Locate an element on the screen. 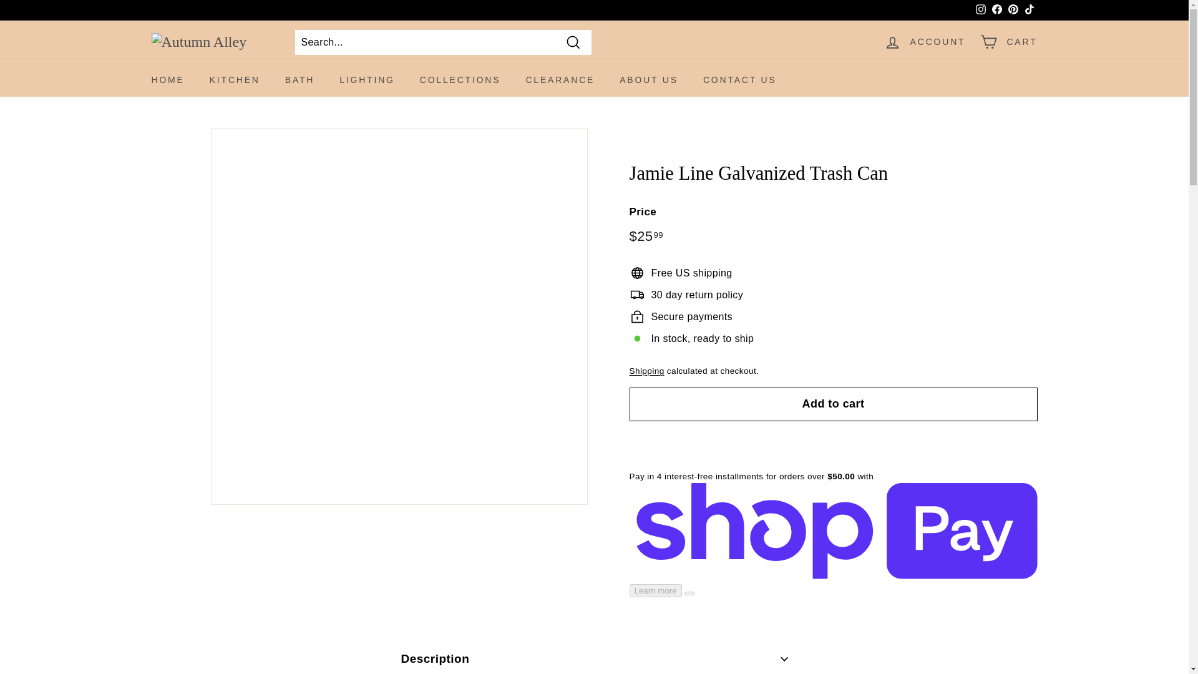 Image resolution: width=1198 pixels, height=674 pixels. ACCOUNT is located at coordinates (925, 42).